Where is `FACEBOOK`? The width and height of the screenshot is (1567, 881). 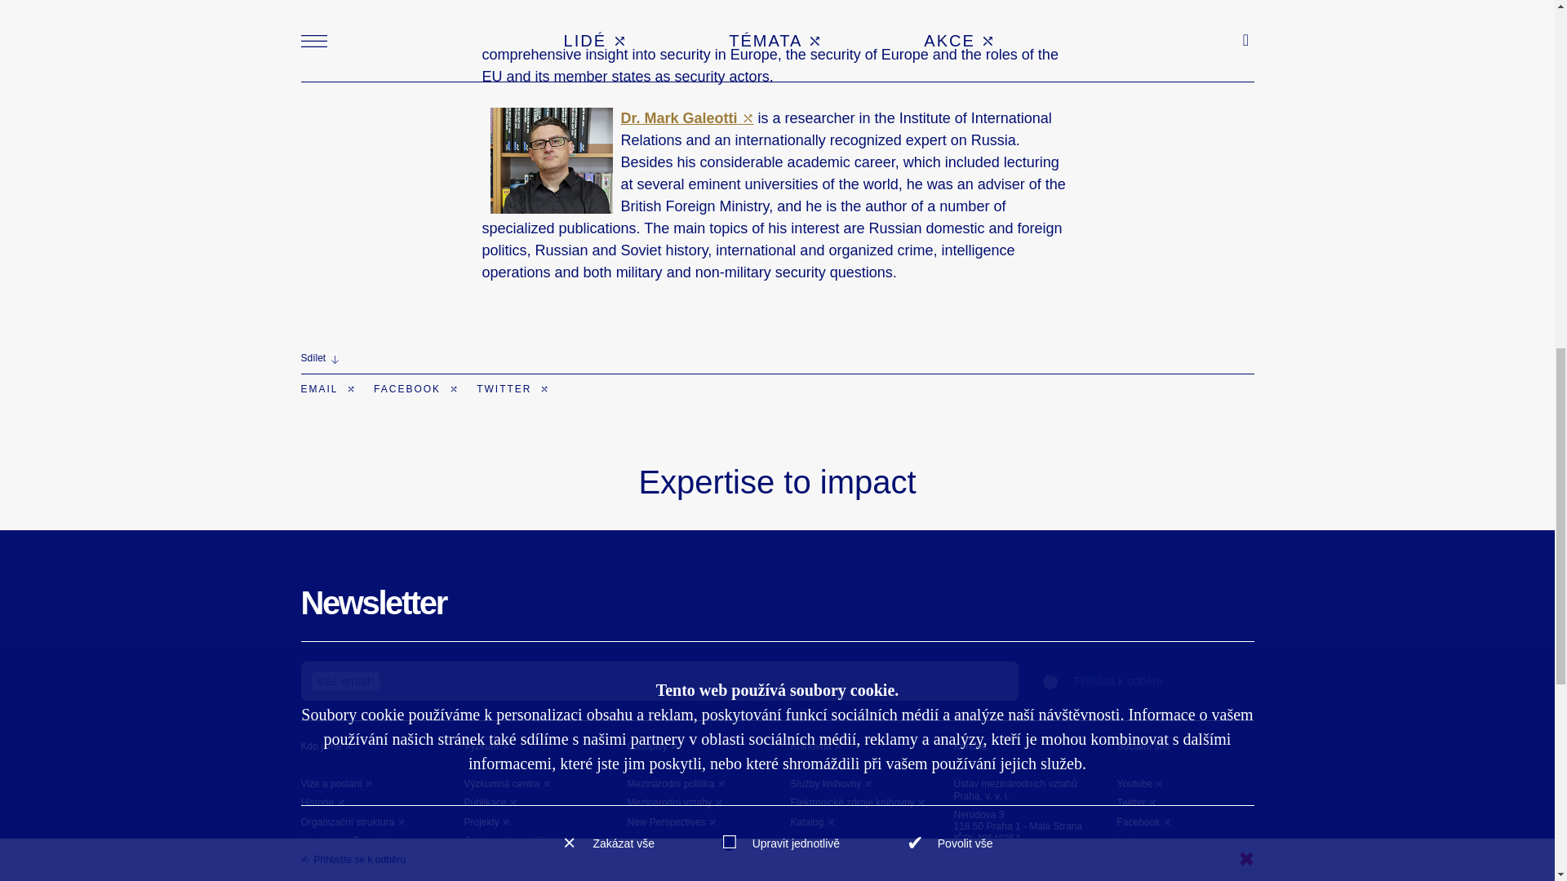
FACEBOOK is located at coordinates (416, 388).